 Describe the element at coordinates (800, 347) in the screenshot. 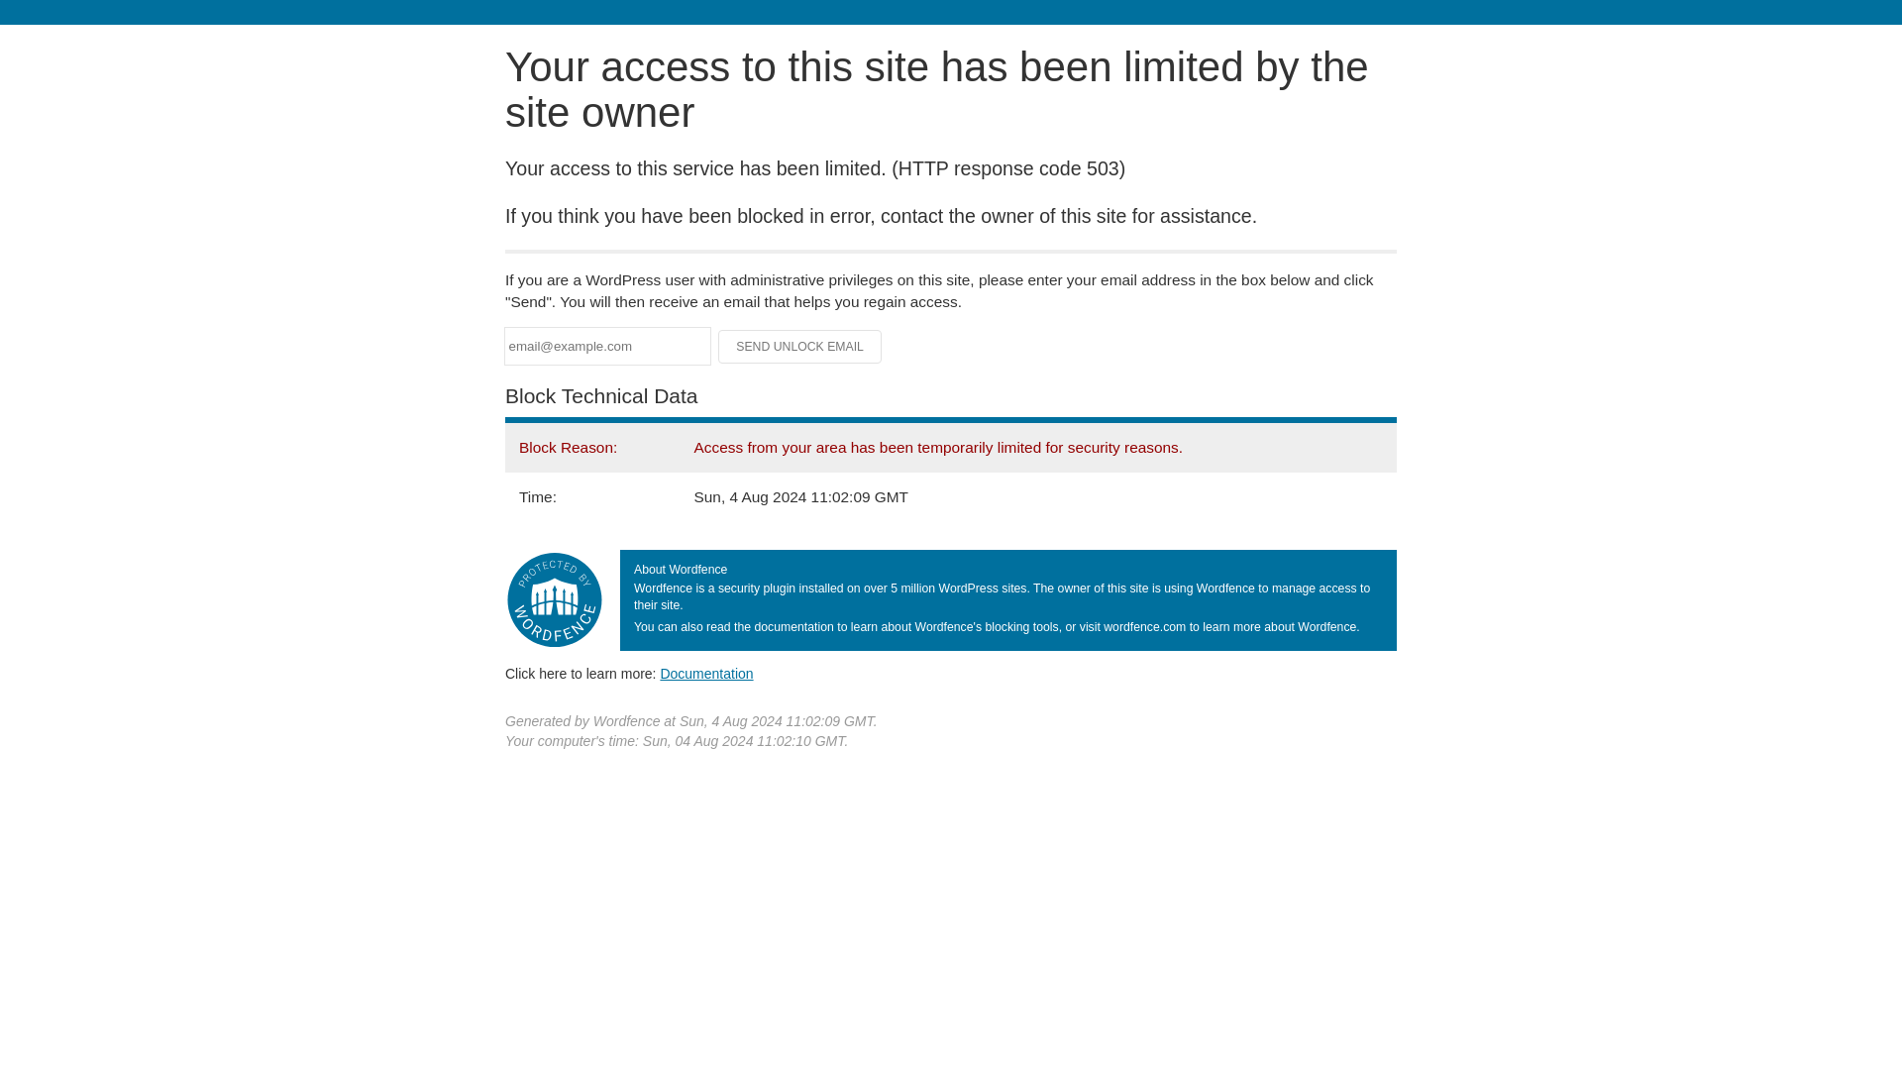

I see `Send Unlock Email` at that location.